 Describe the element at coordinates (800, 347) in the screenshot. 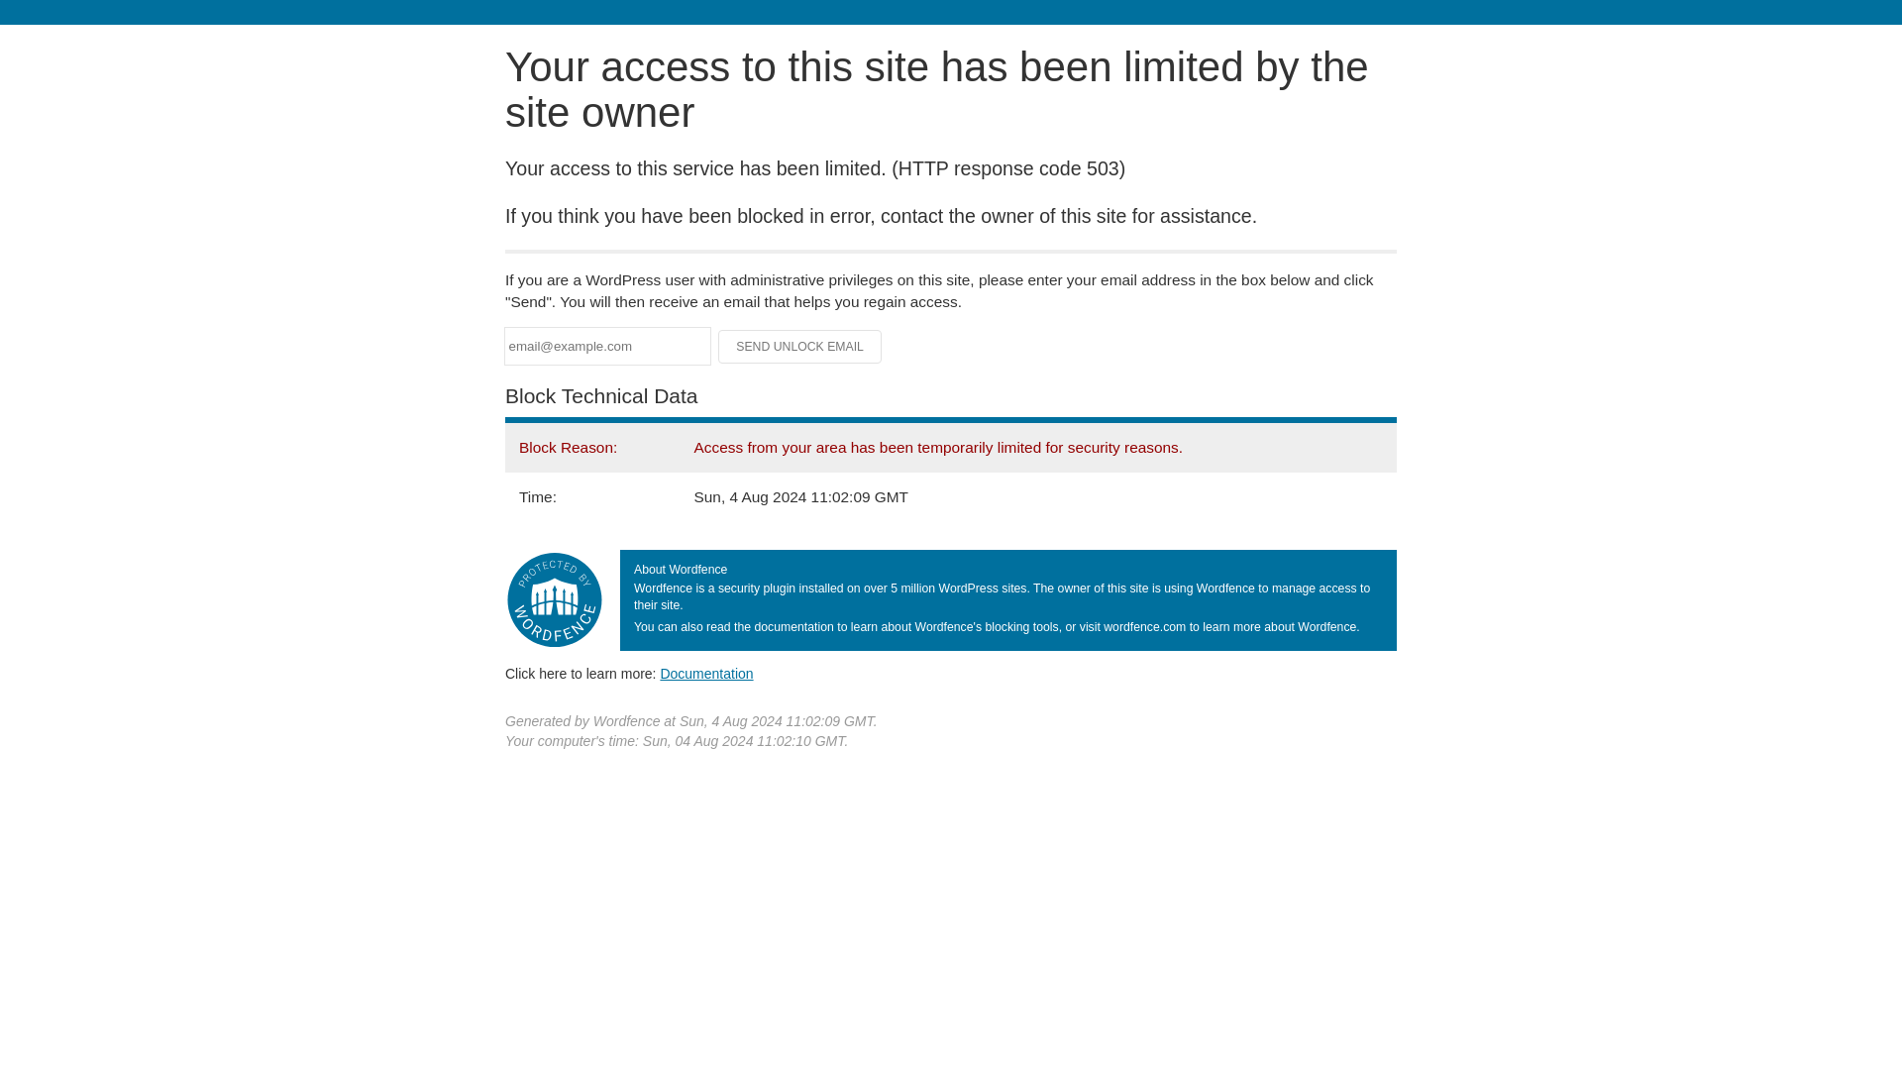

I see `Send Unlock Email` at that location.